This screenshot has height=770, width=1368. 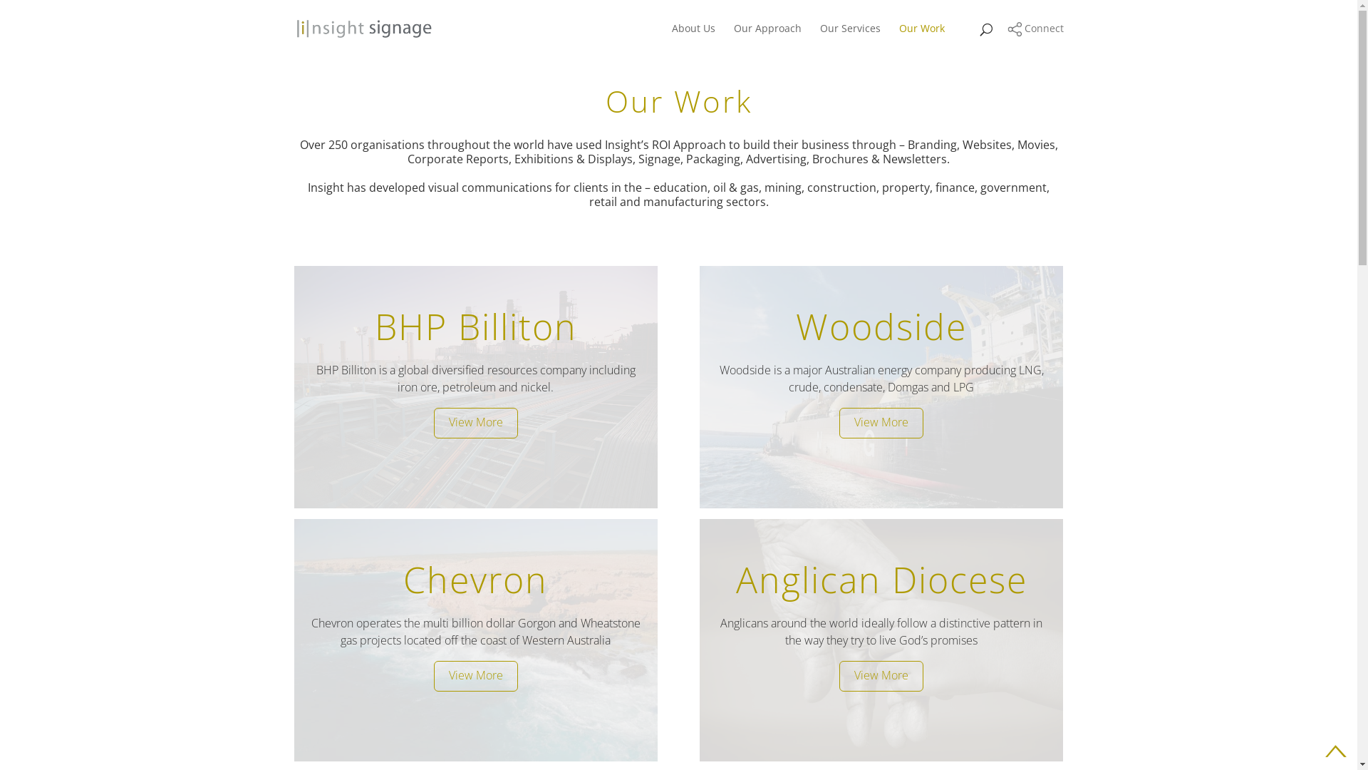 What do you see at coordinates (849, 40) in the screenshot?
I see `Our Services` at bounding box center [849, 40].